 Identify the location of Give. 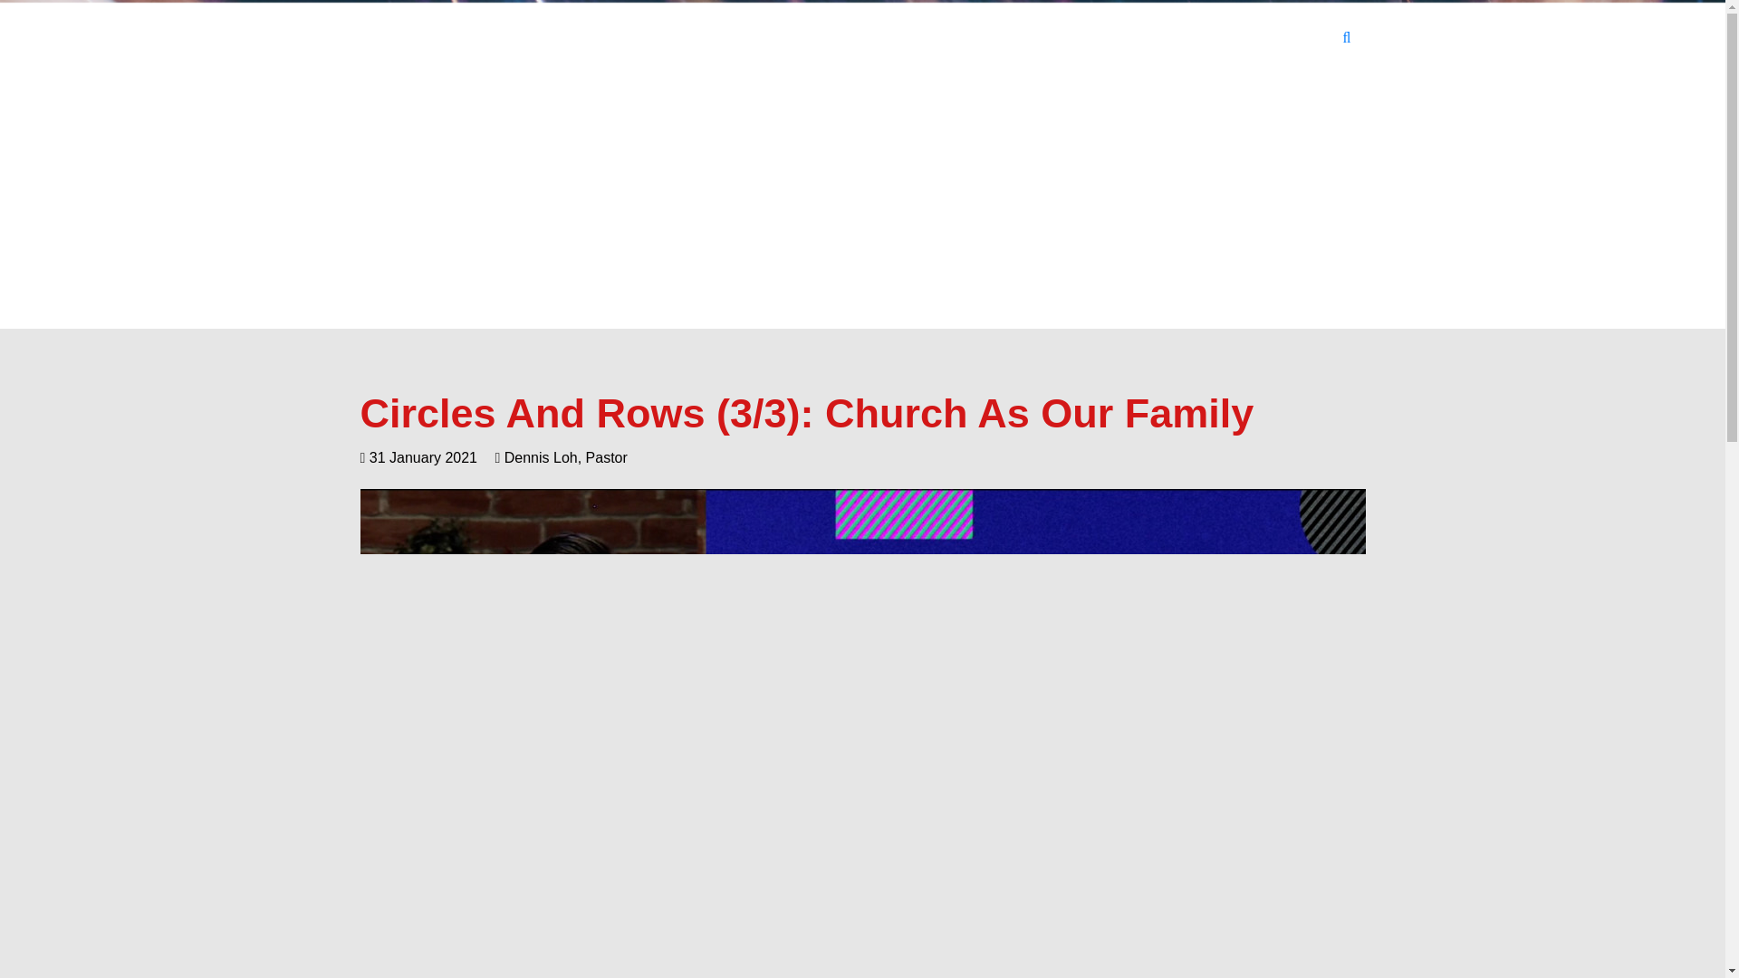
(1241, 38).